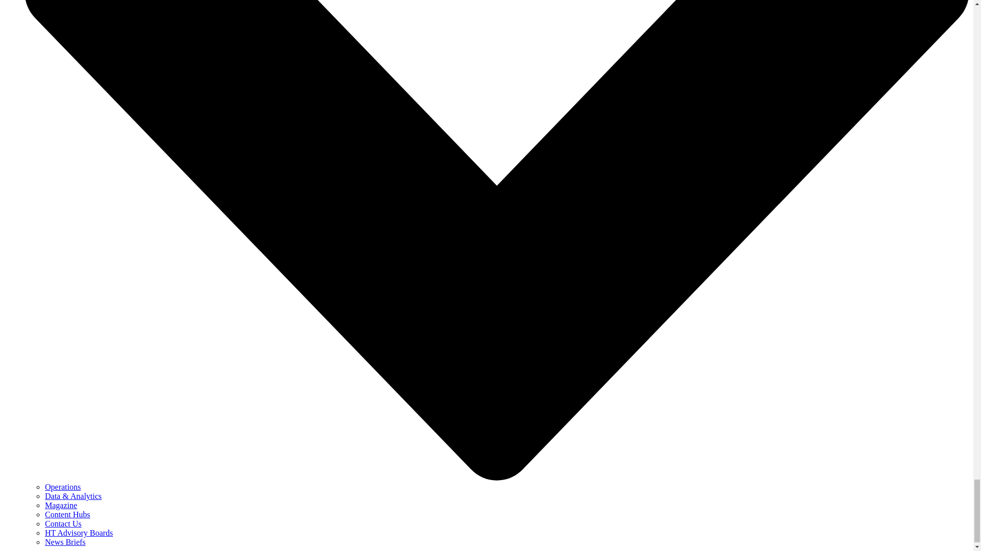 This screenshot has width=981, height=551. Describe the element at coordinates (65, 542) in the screenshot. I see `News Briefs` at that location.